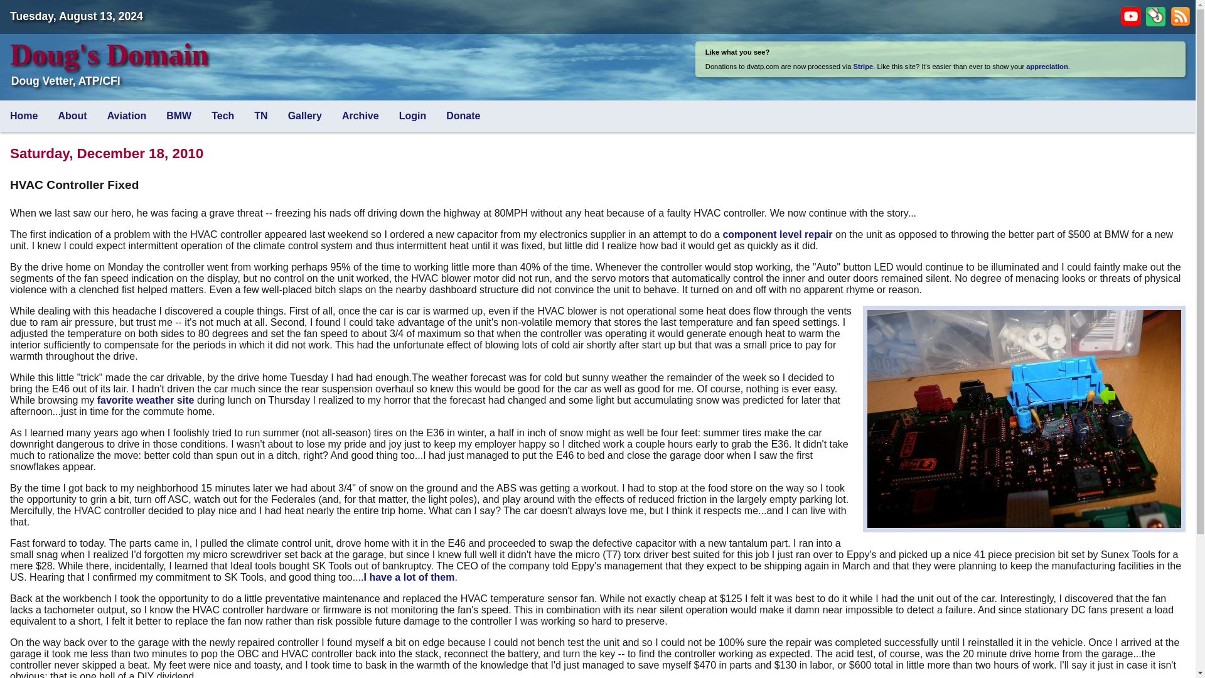 The width and height of the screenshot is (1205, 678). Describe the element at coordinates (72, 116) in the screenshot. I see `About` at that location.